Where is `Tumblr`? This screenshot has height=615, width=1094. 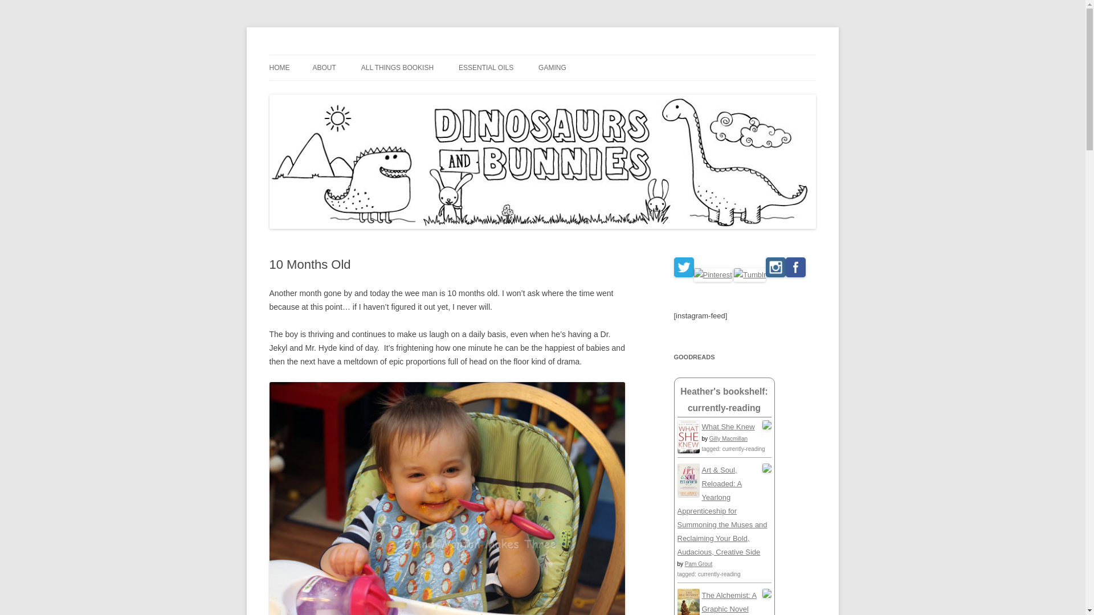
Tumblr is located at coordinates (750, 274).